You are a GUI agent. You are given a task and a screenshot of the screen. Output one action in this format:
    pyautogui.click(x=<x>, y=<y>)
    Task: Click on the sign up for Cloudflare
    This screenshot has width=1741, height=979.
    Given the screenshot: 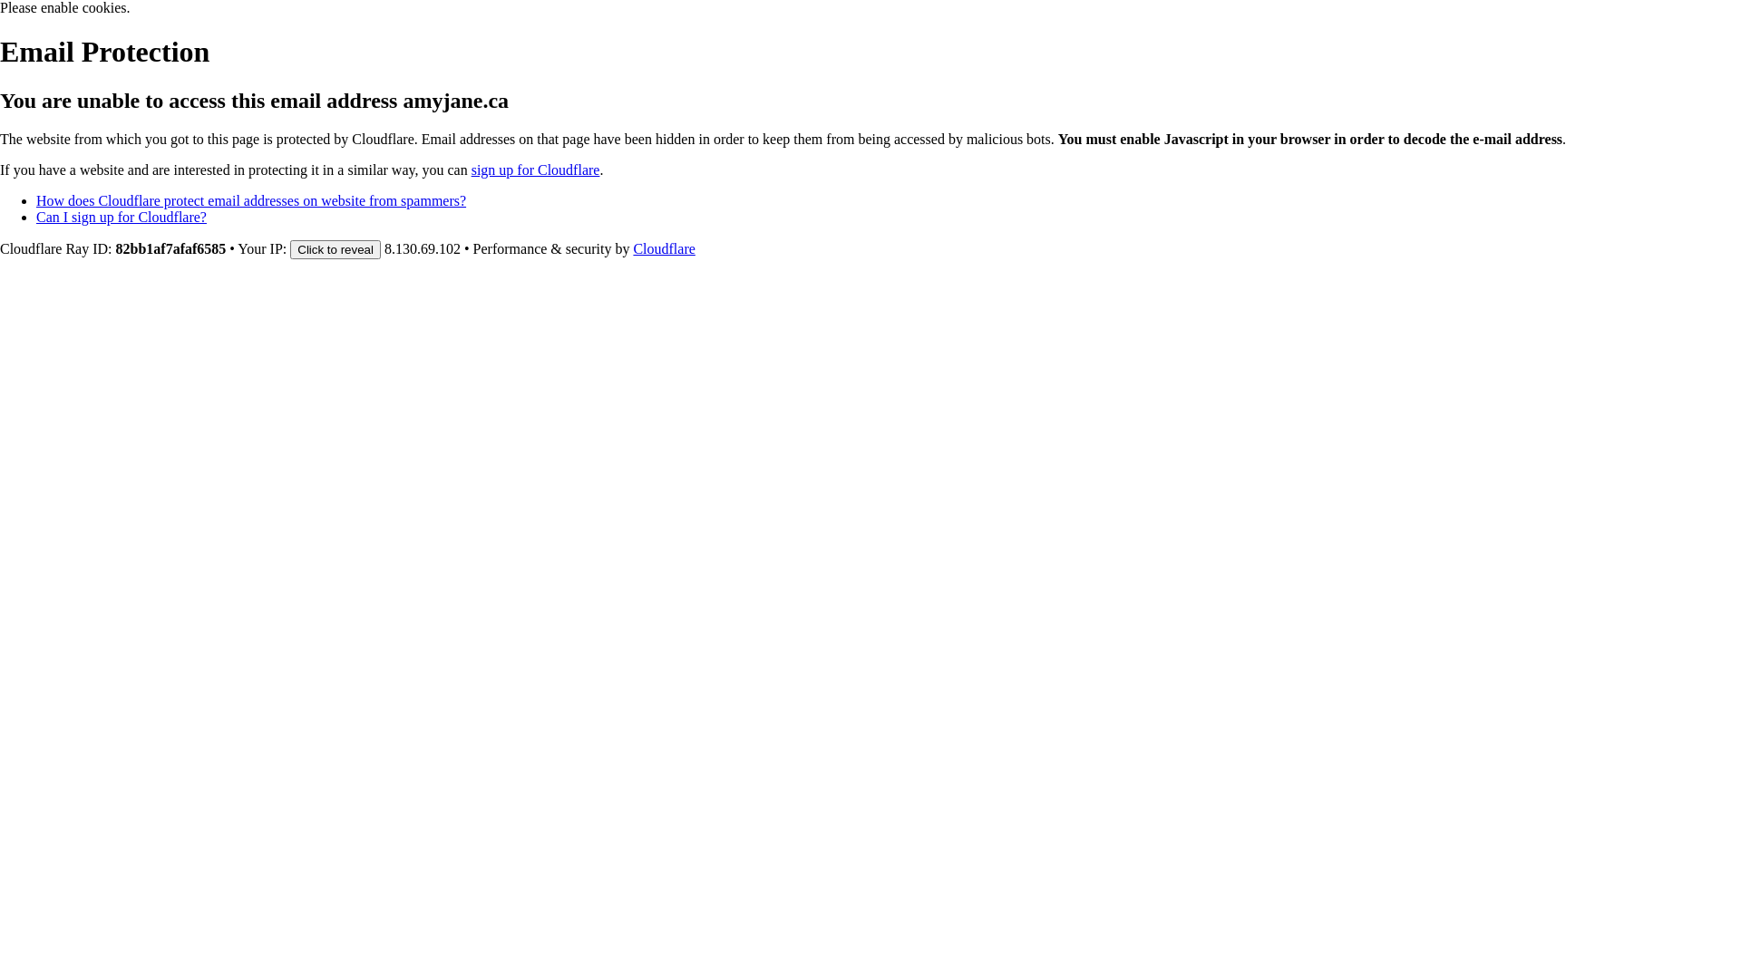 What is the action you would take?
    pyautogui.click(x=536, y=170)
    